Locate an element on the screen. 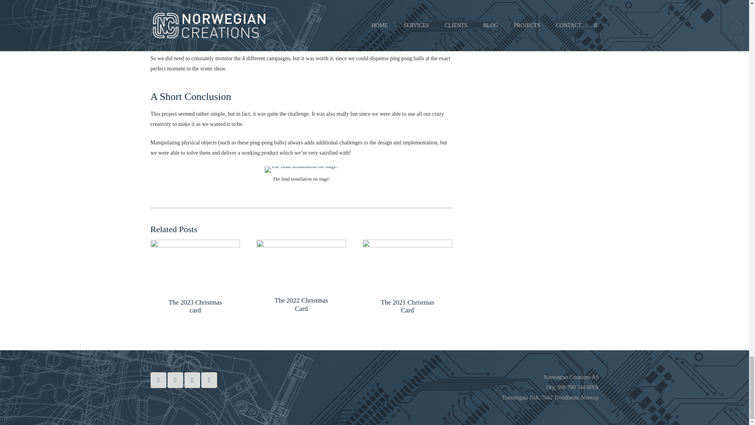  YouTube is located at coordinates (175, 380).